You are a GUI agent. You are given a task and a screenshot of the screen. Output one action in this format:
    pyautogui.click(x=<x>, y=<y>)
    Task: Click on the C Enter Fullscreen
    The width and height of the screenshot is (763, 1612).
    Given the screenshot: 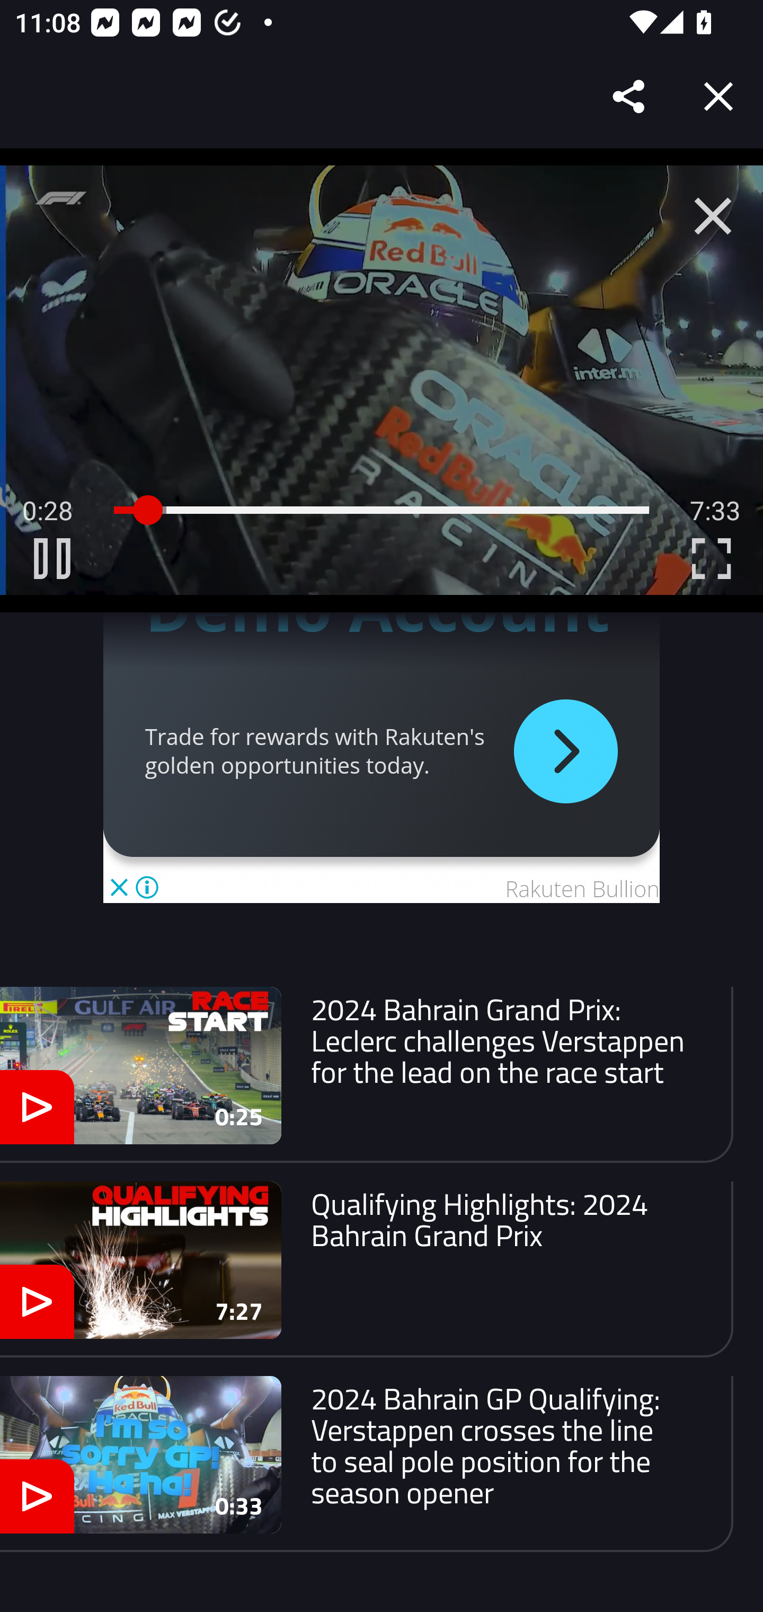 What is the action you would take?
    pyautogui.click(x=711, y=558)
    